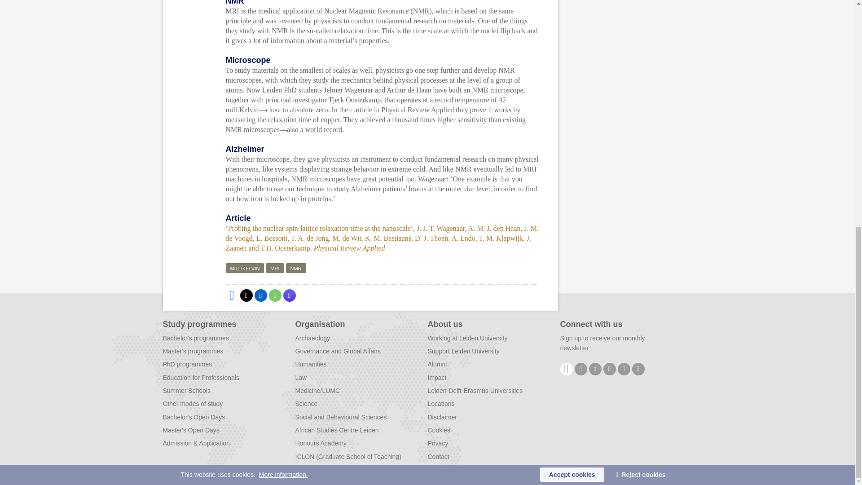  What do you see at coordinates (274, 268) in the screenshot?
I see `MRI` at bounding box center [274, 268].